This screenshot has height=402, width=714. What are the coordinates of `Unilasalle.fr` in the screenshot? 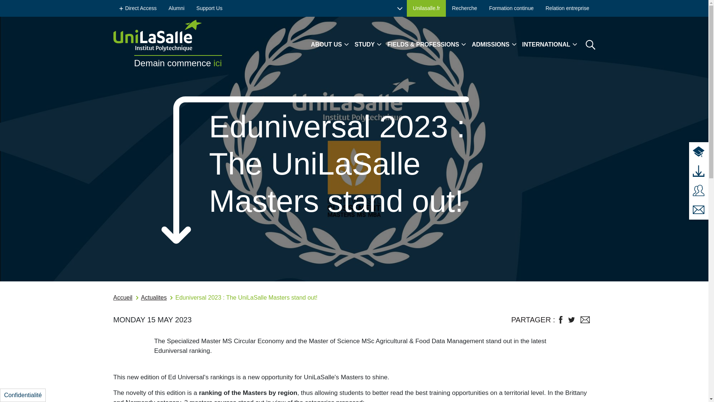 It's located at (426, 8).